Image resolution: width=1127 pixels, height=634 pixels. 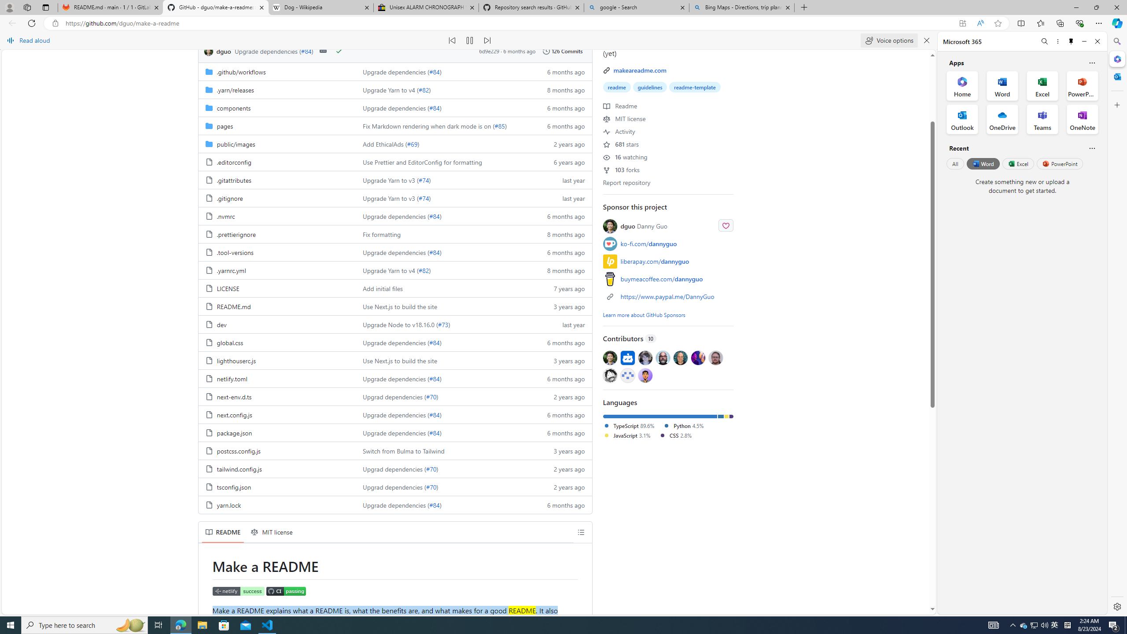 What do you see at coordinates (404, 450) in the screenshot?
I see `Switch from Bulma to Tailwind` at bounding box center [404, 450].